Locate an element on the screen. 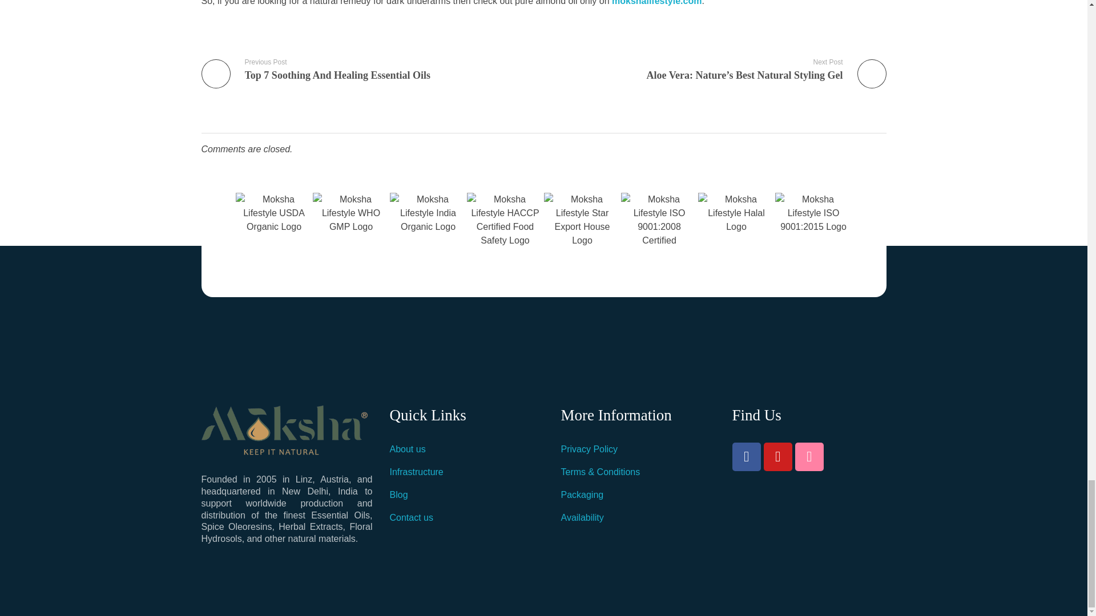 Image resolution: width=1096 pixels, height=616 pixels. mokshalifestyle.com is located at coordinates (656, 2).